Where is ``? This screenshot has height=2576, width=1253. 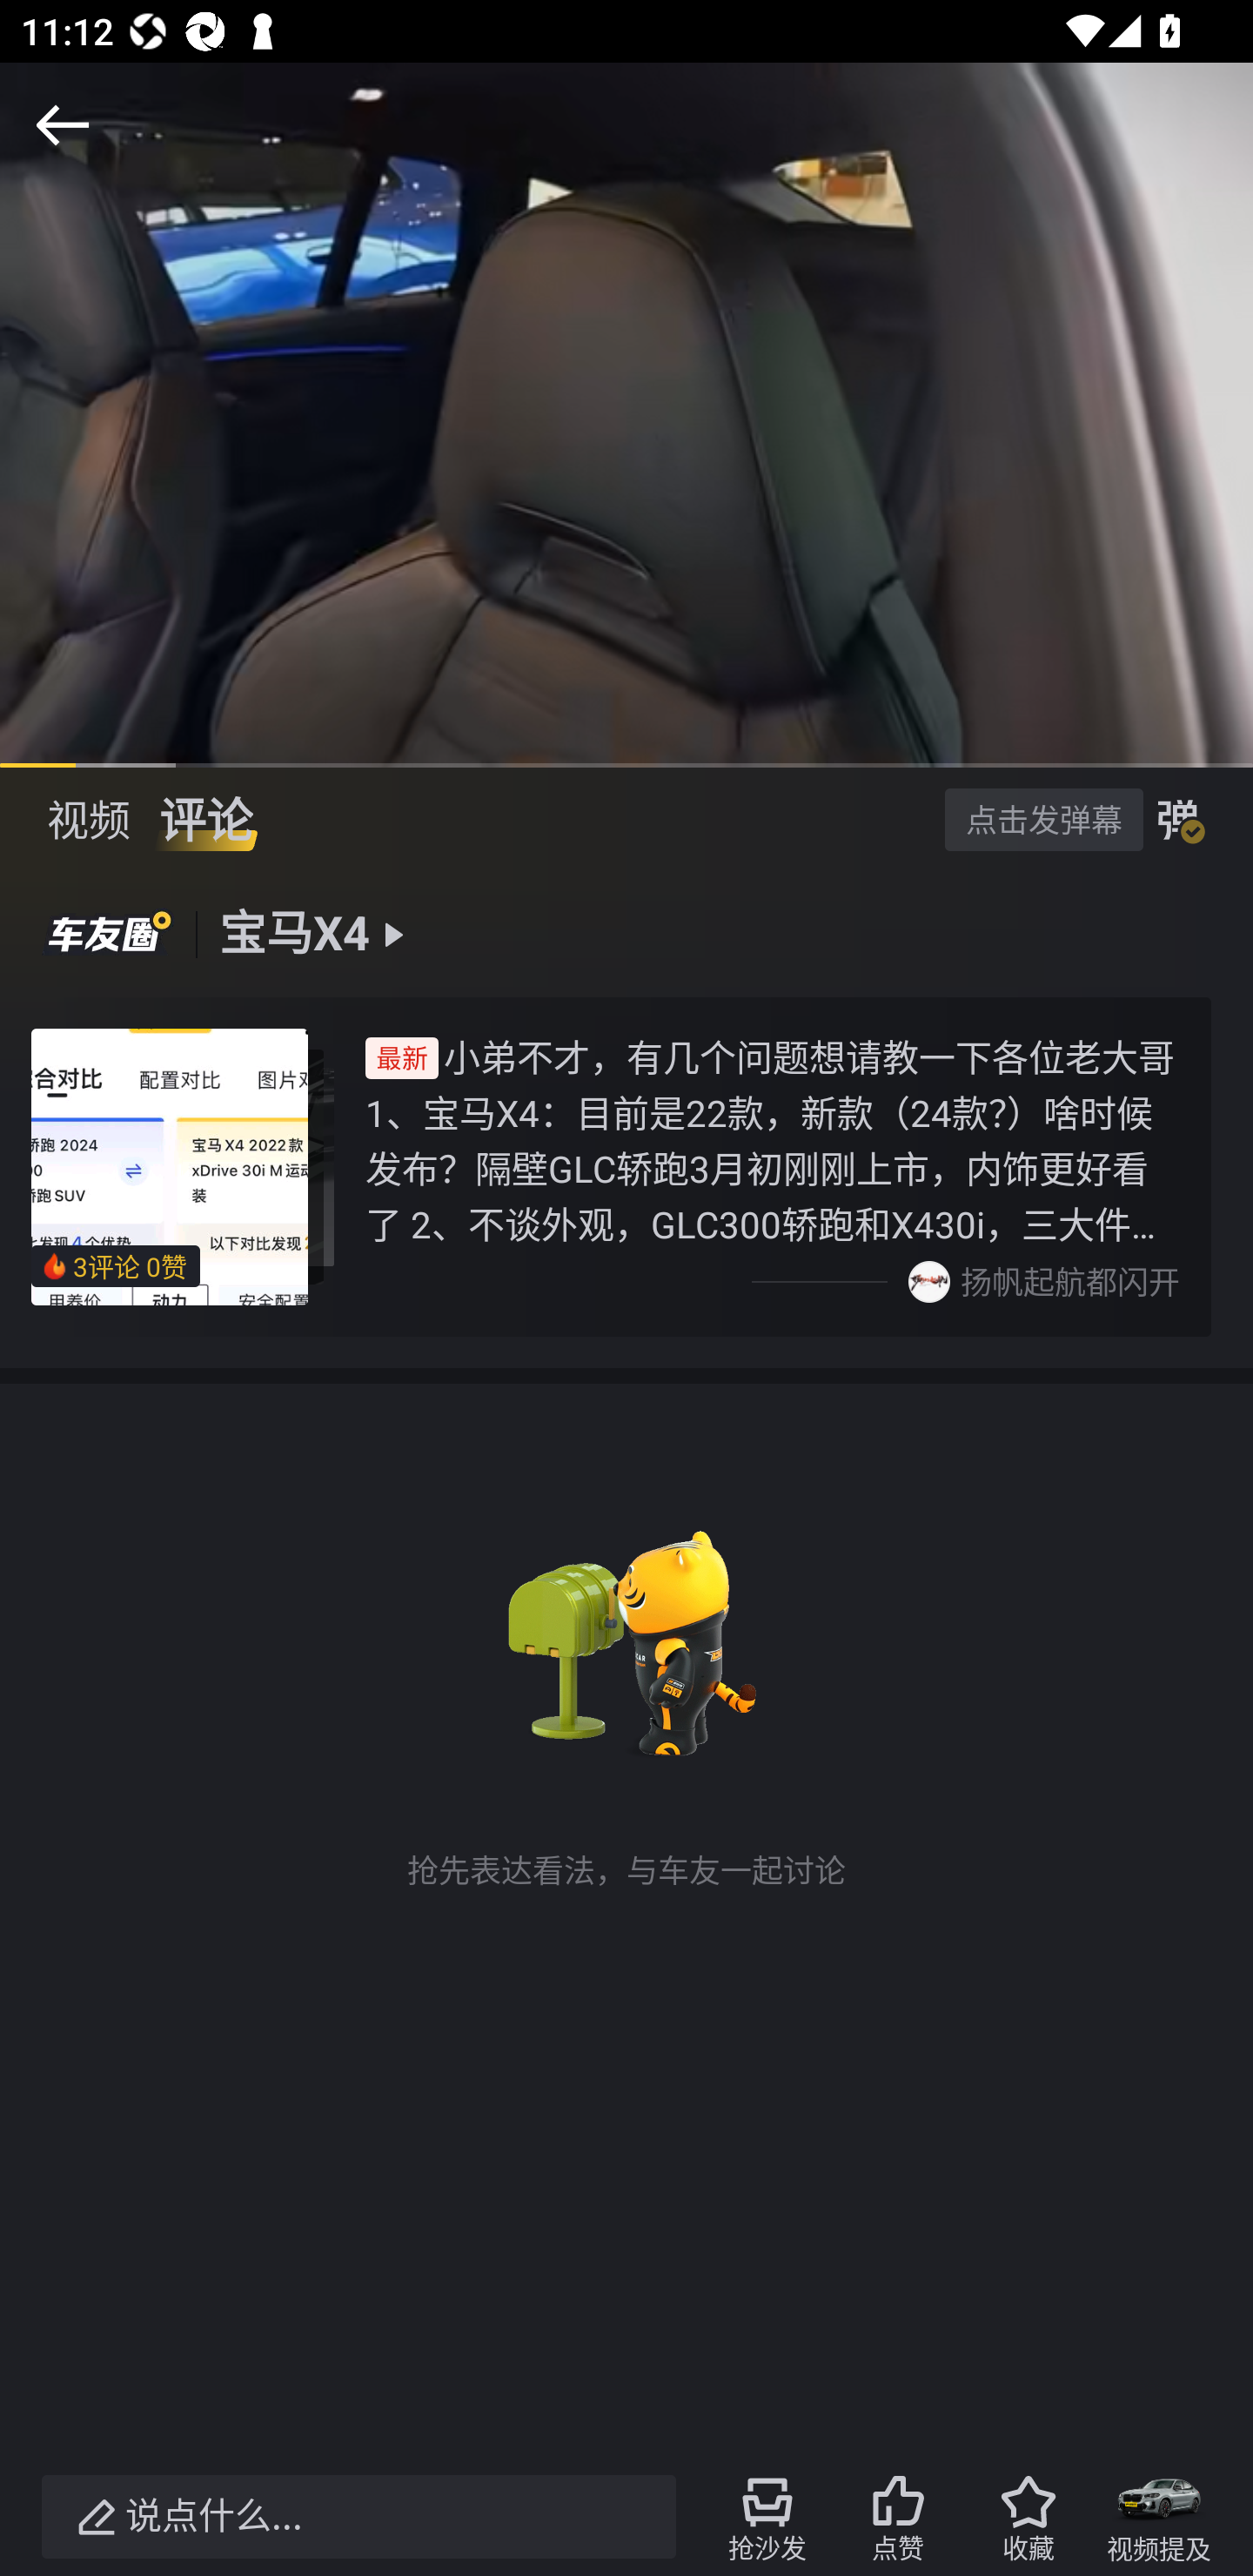
 is located at coordinates (63, 125).